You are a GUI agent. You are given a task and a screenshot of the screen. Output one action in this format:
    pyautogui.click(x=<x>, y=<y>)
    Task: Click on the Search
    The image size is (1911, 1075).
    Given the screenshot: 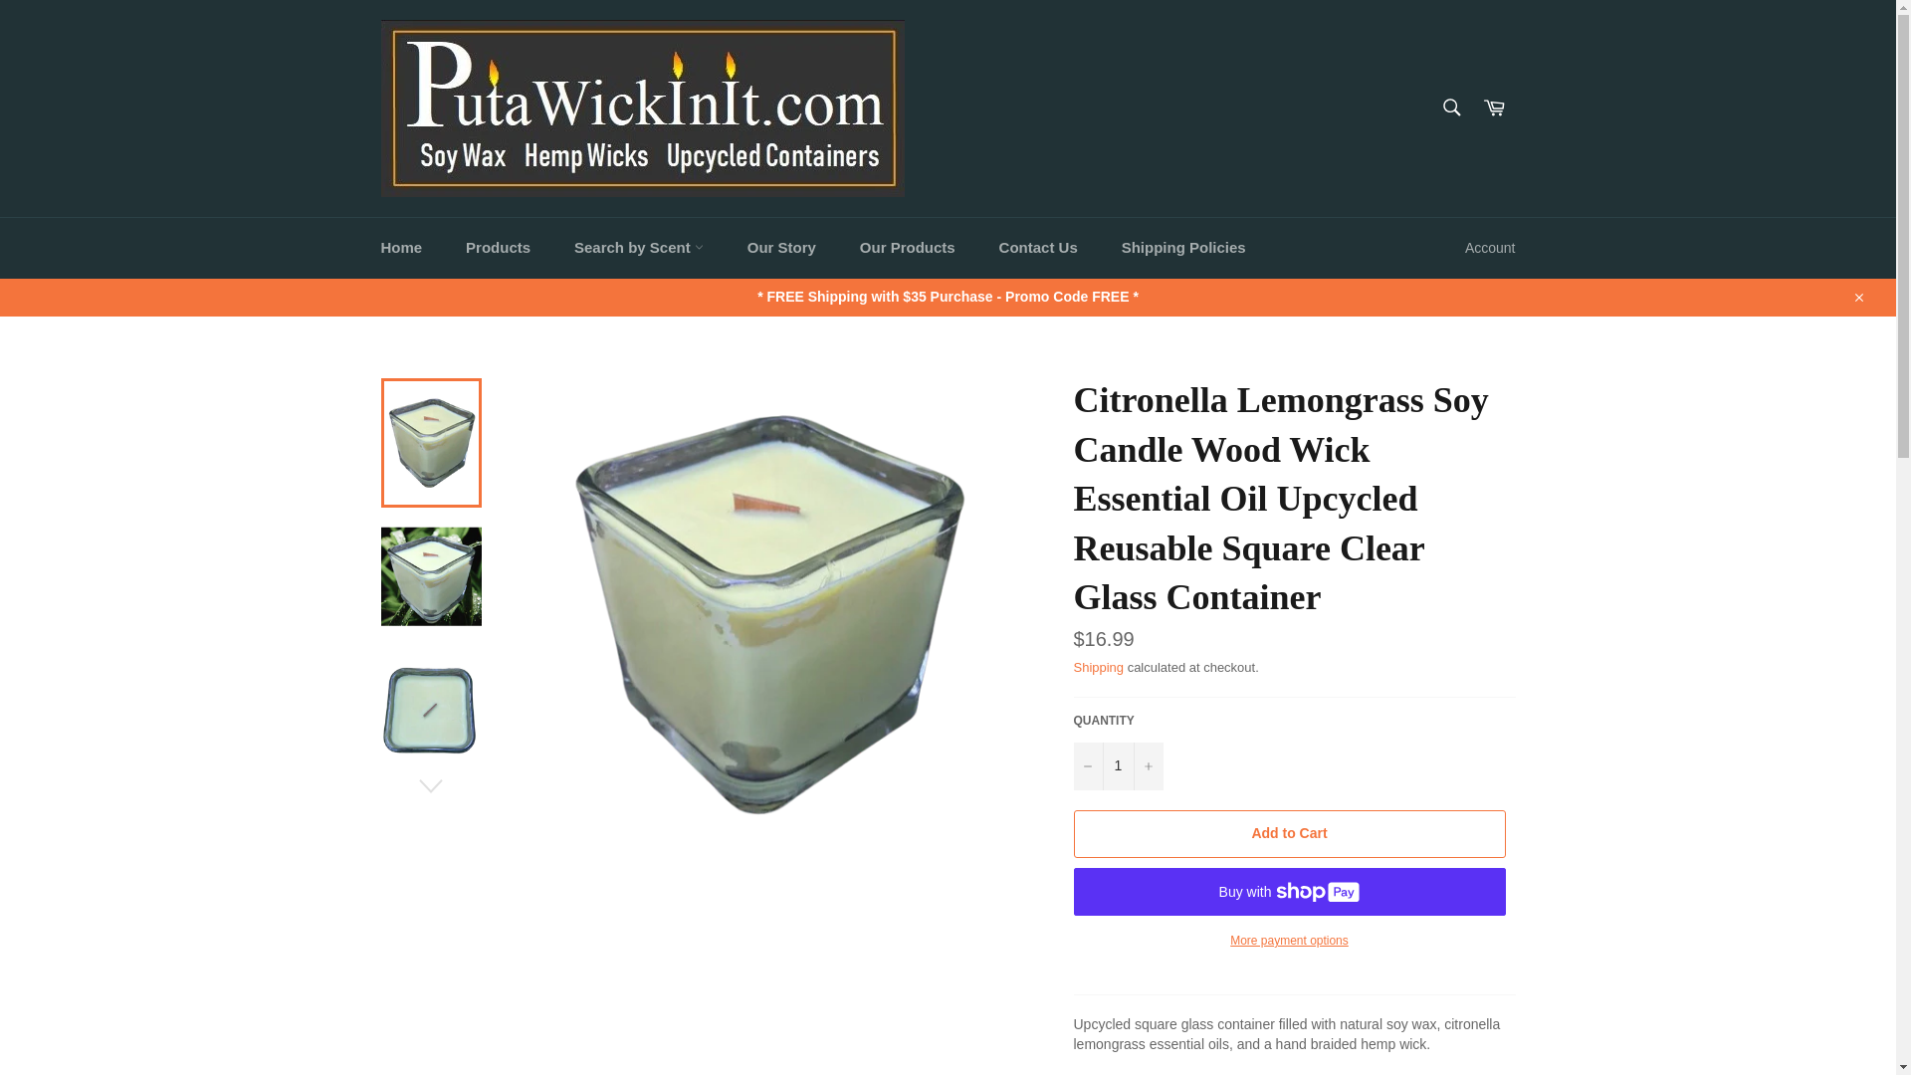 What is the action you would take?
    pyautogui.click(x=1450, y=107)
    